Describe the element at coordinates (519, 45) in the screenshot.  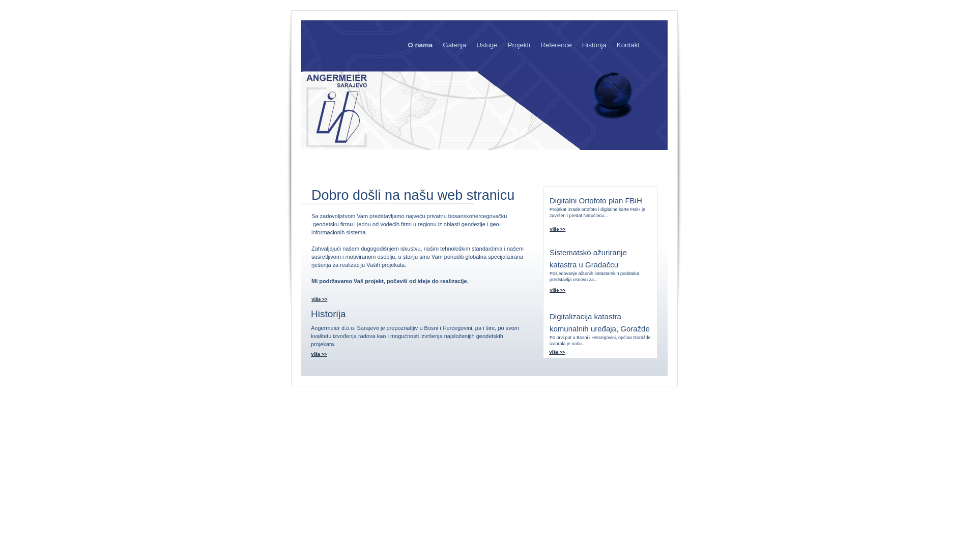
I see `Projekti` at that location.